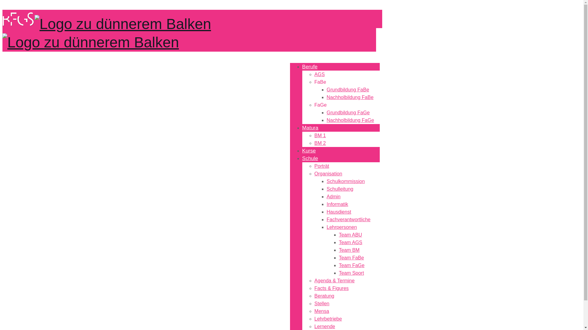  I want to click on Team ABU, so click(351, 235).